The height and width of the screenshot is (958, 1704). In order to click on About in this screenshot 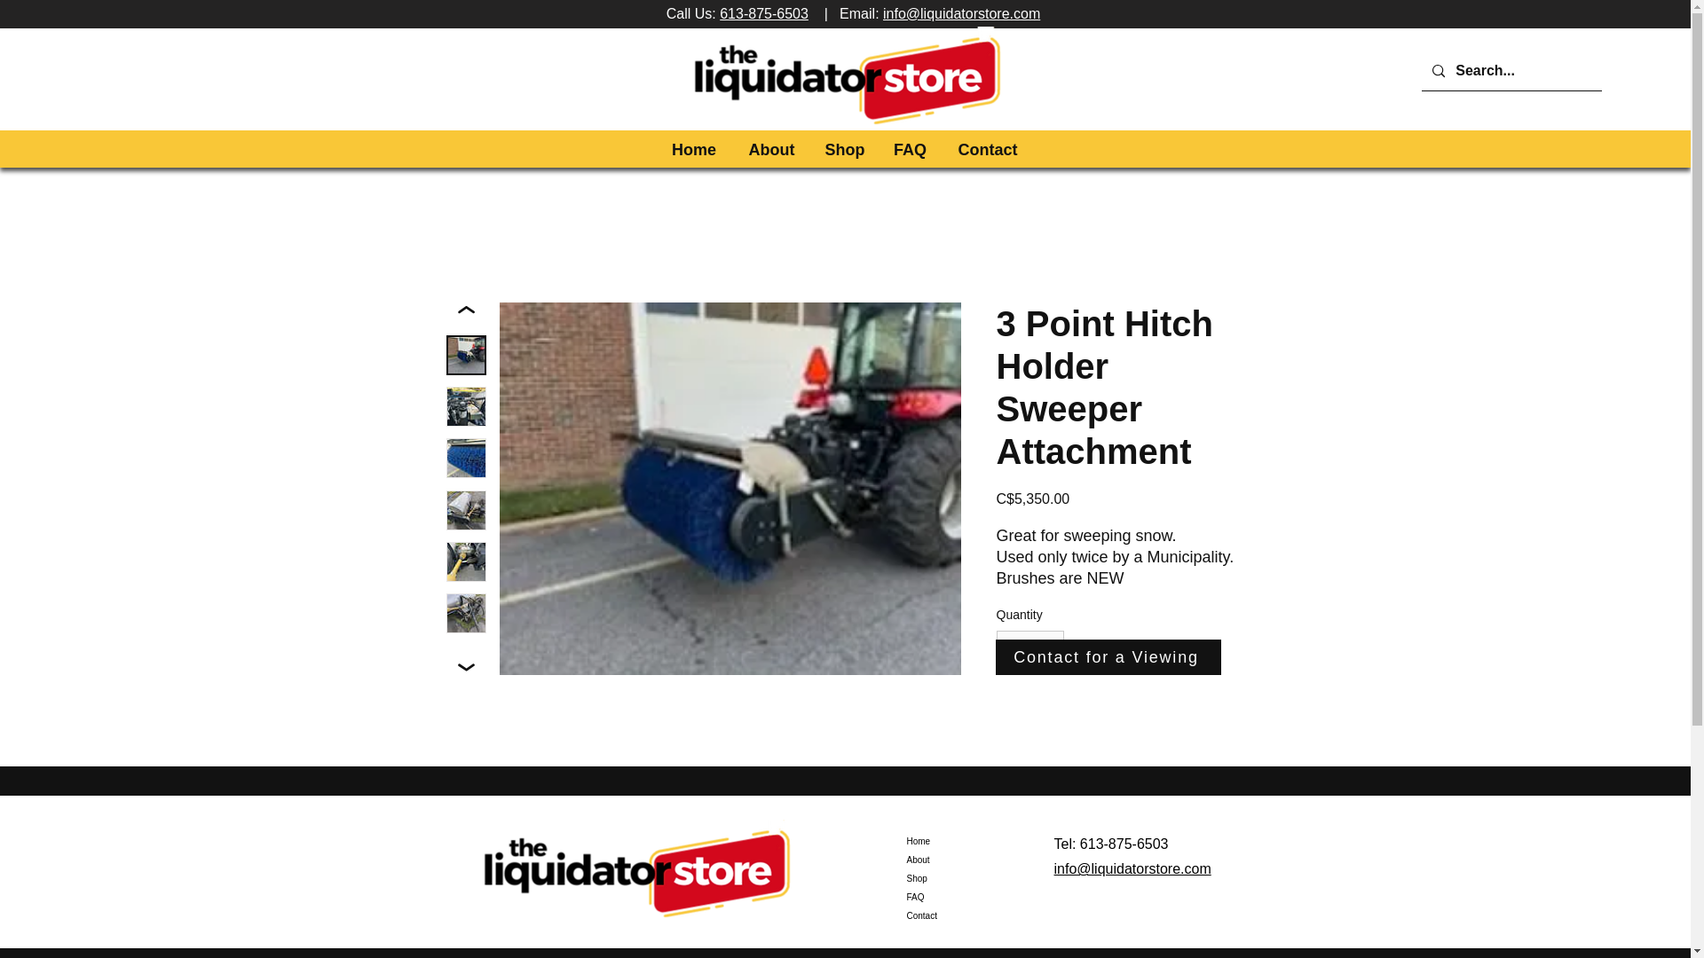, I will do `click(771, 149)`.